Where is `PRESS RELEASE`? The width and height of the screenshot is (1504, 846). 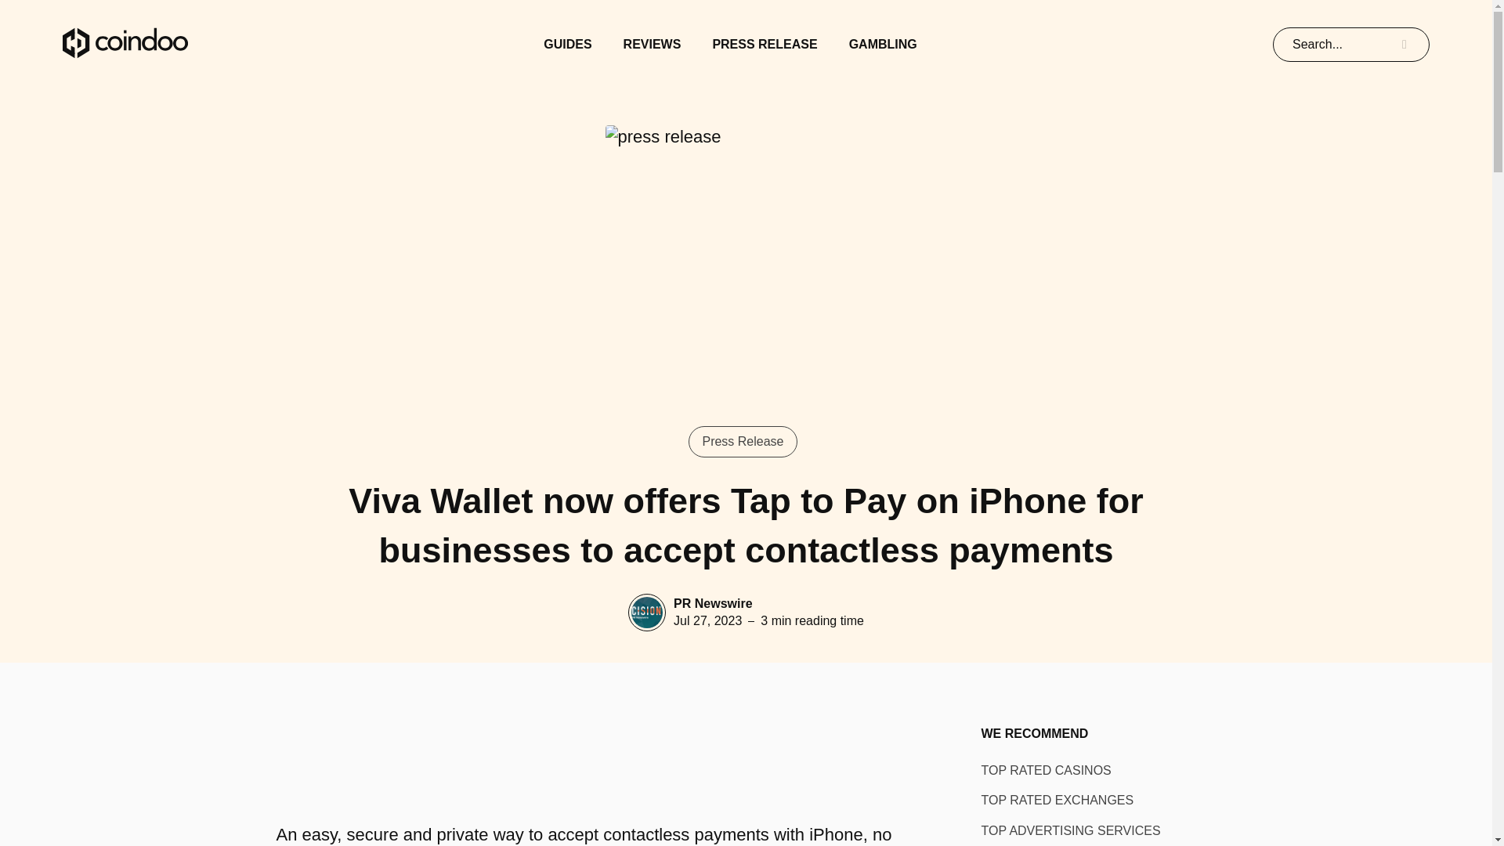
PRESS RELEASE is located at coordinates (764, 44).